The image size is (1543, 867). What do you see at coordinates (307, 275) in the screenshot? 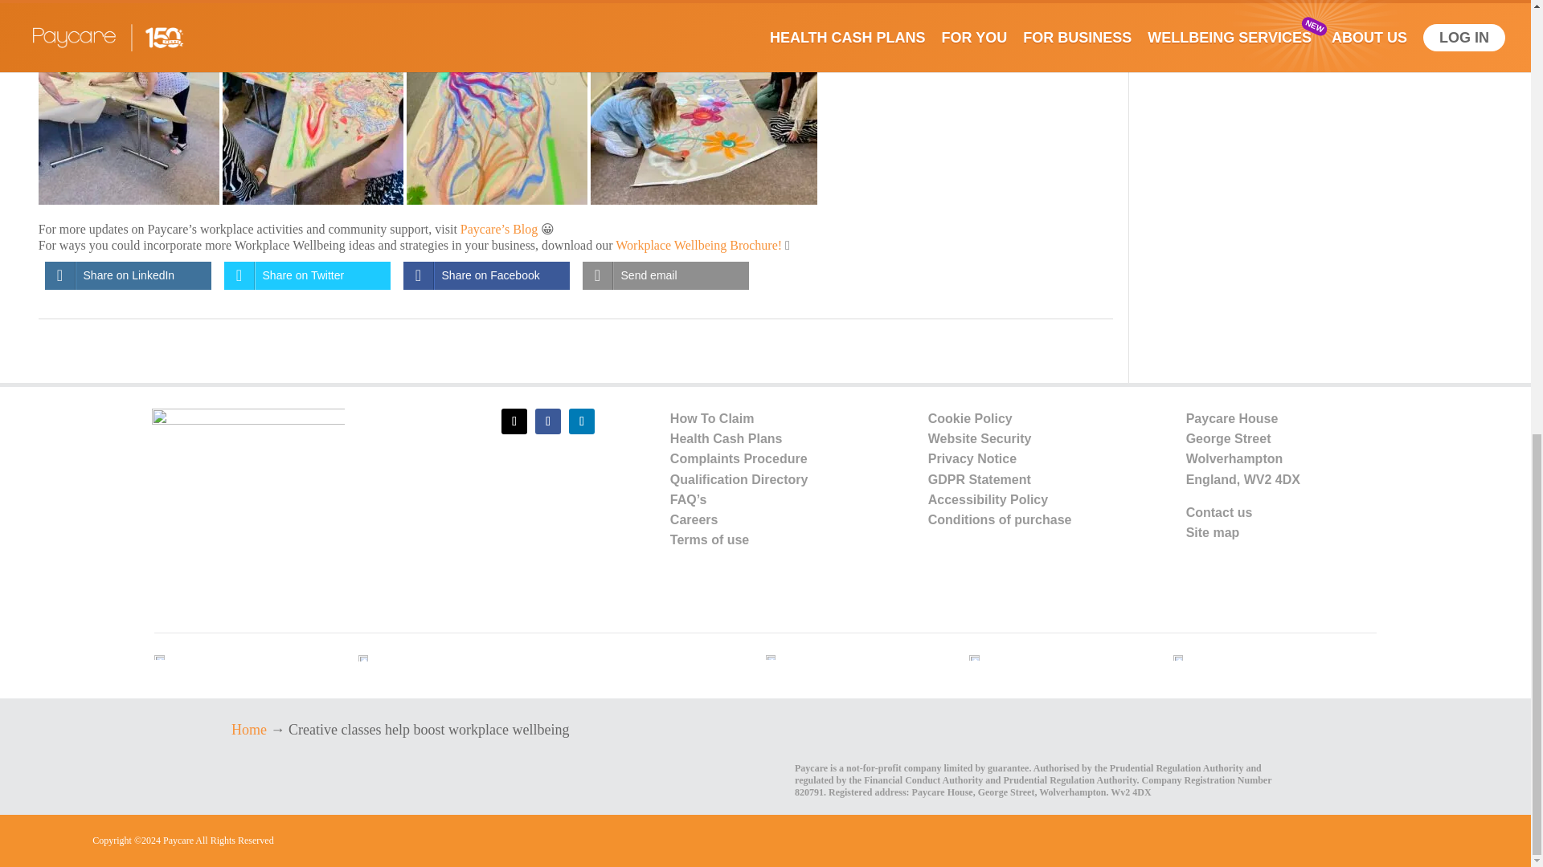
I see `Share on Twitter` at bounding box center [307, 275].